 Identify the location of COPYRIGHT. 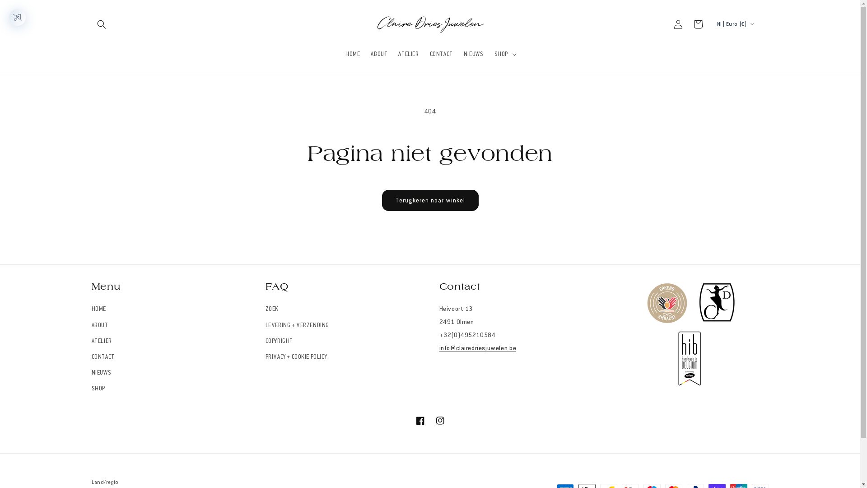
(279, 342).